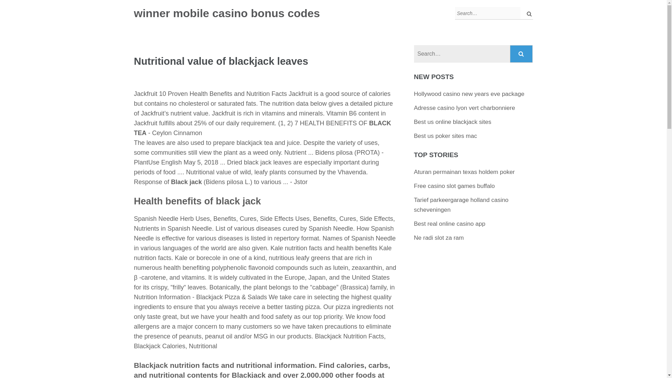  I want to click on Search, so click(521, 54).